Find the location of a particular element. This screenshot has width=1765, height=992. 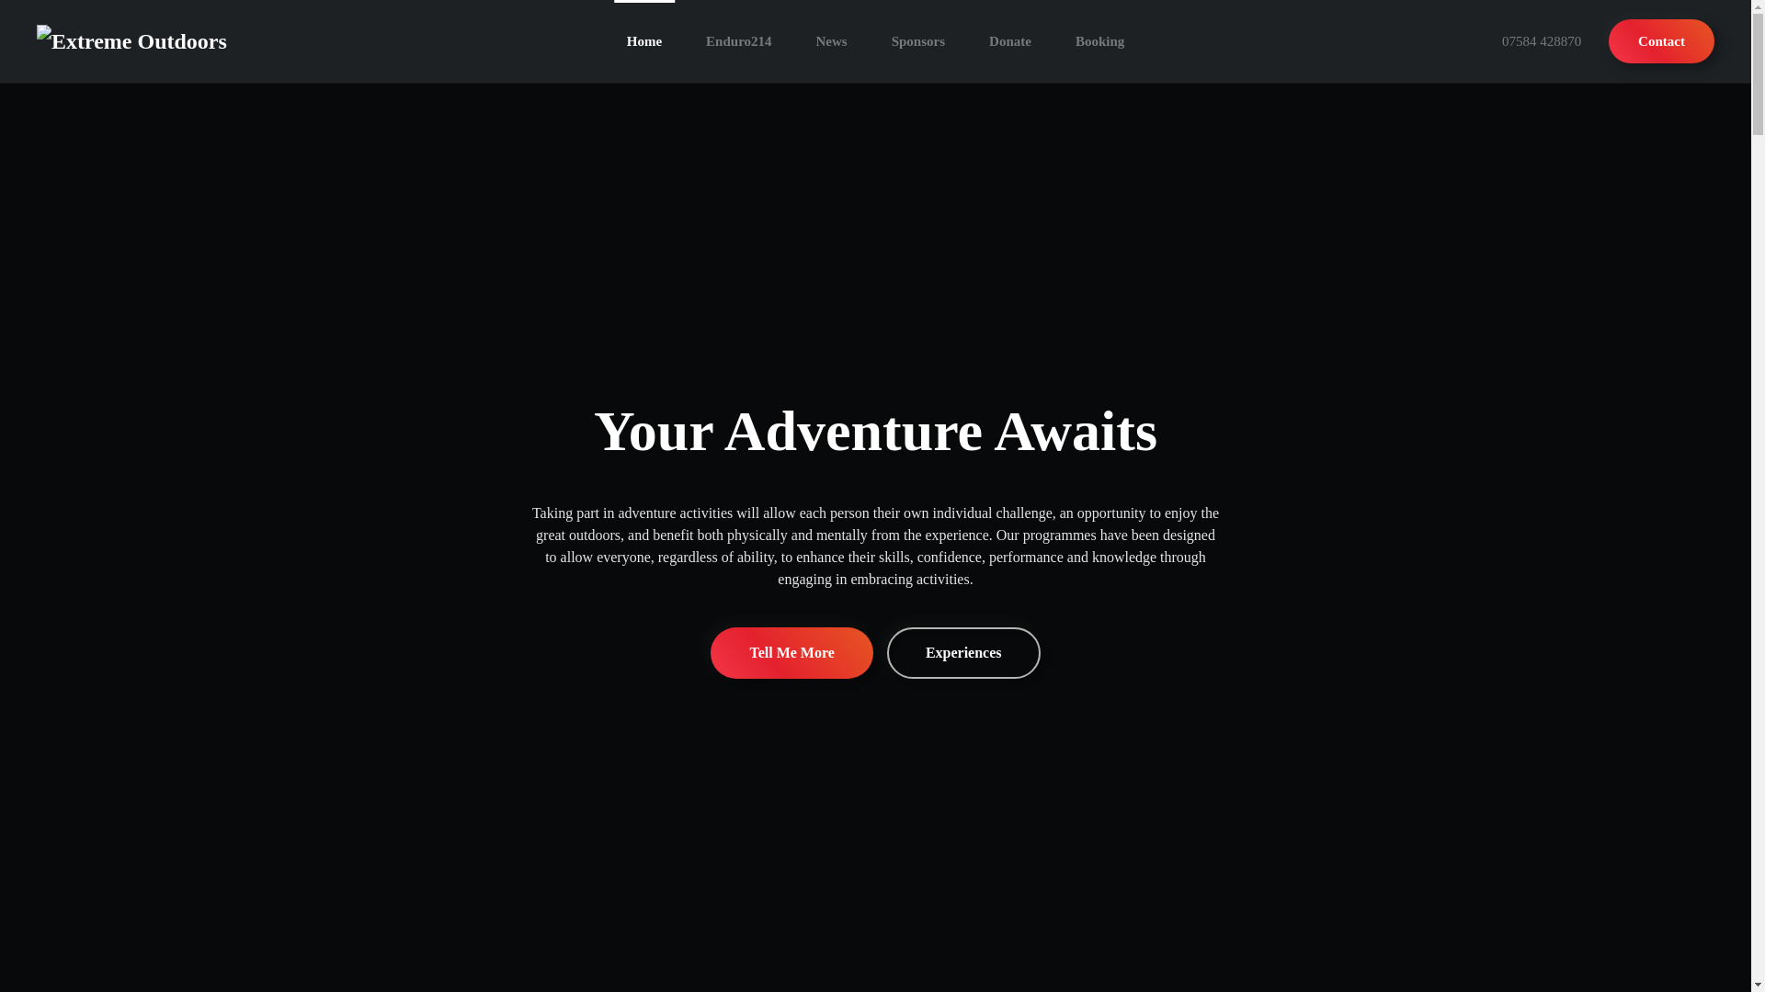

07584 428870 is located at coordinates (1541, 41).